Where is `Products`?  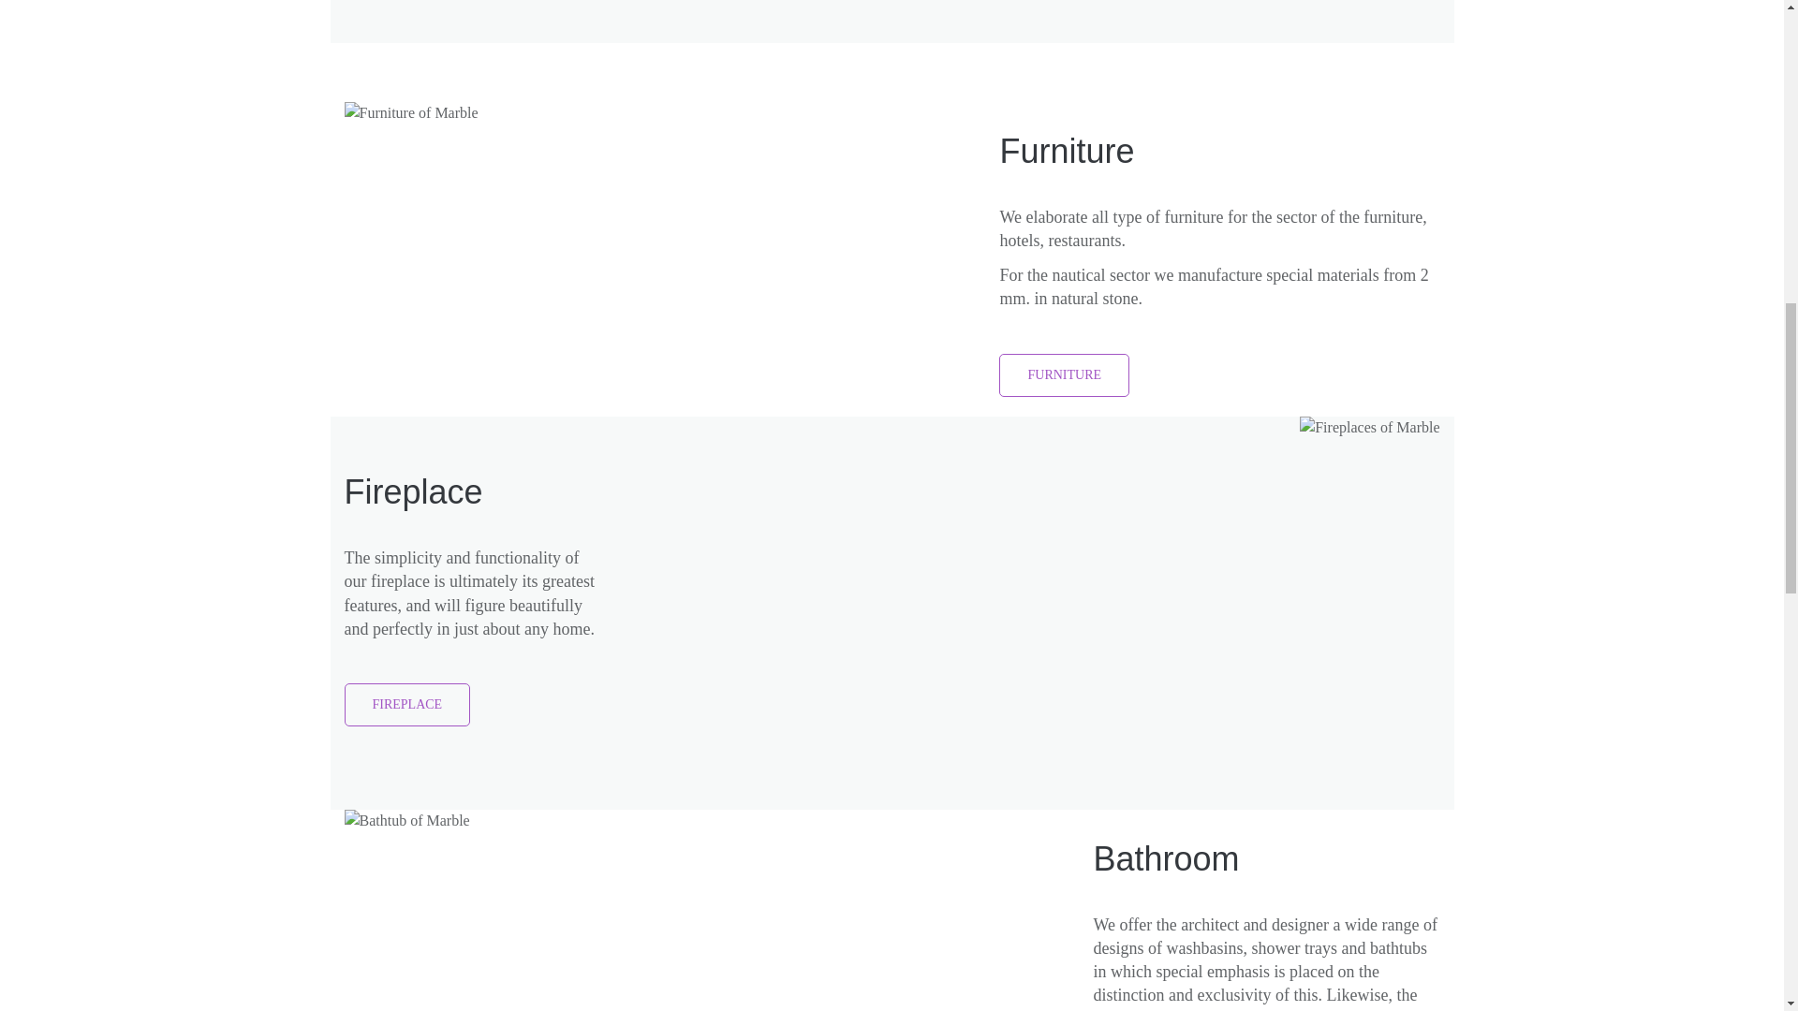 Products is located at coordinates (1064, 375).